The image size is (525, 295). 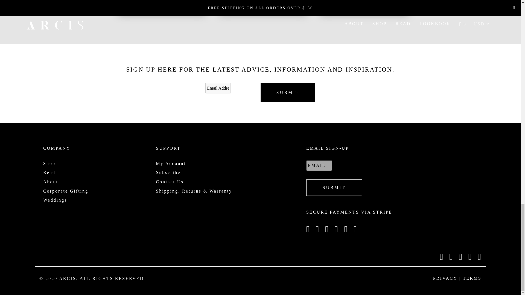 I want to click on Submit, so click(x=288, y=92).